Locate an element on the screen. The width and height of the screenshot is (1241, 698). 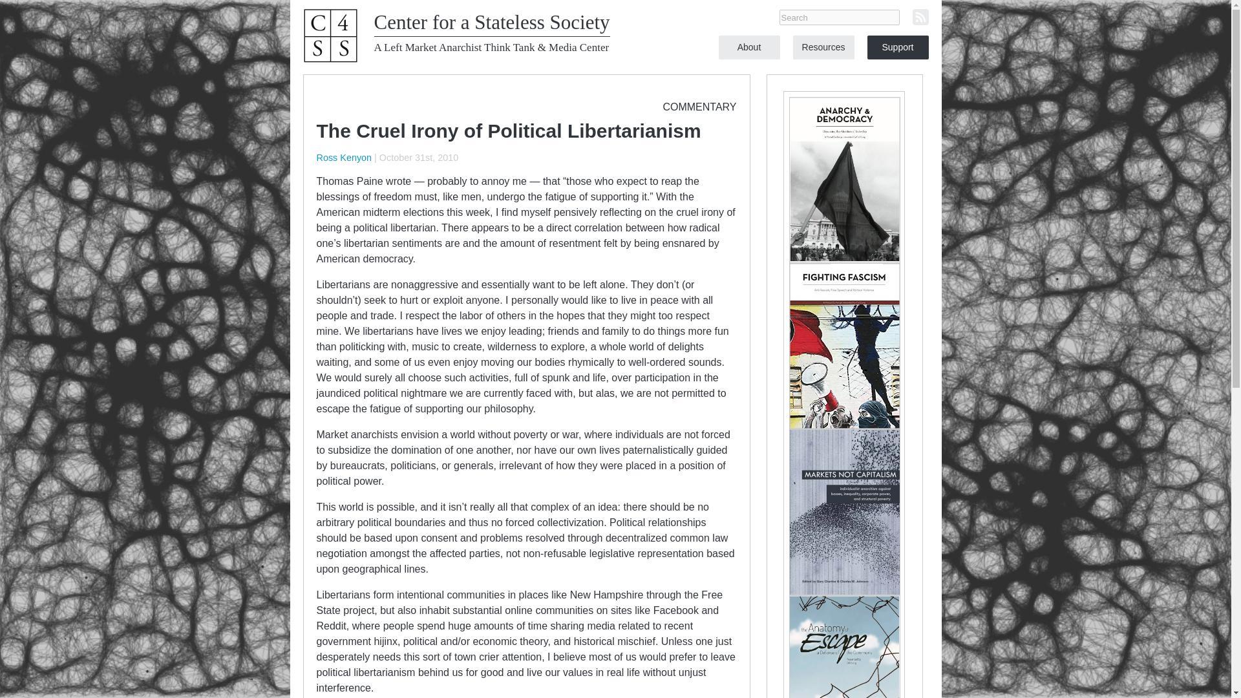
Search is located at coordinates (839, 17).